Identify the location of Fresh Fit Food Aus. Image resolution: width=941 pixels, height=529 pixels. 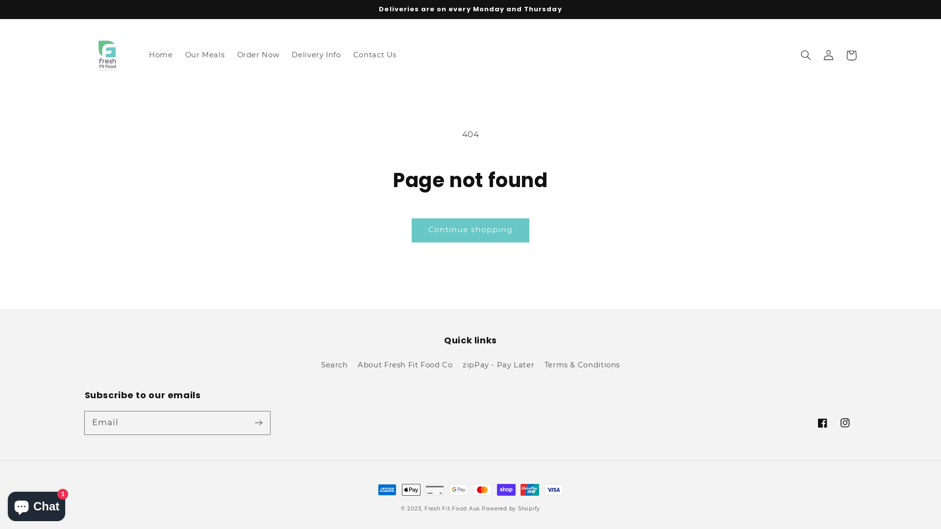
(452, 508).